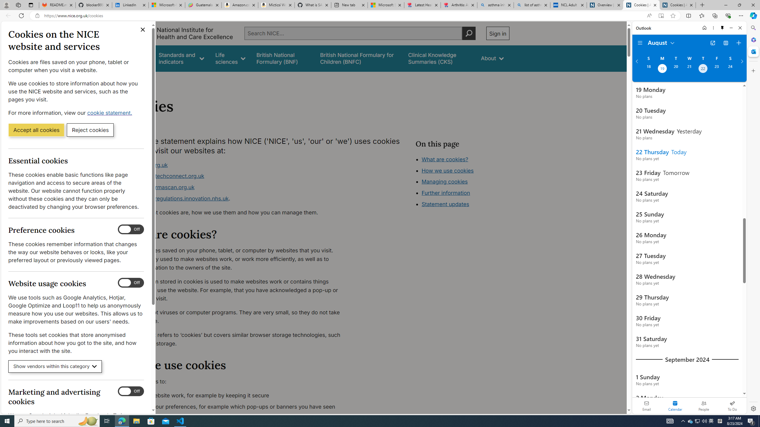  What do you see at coordinates (148, 79) in the screenshot?
I see `About` at bounding box center [148, 79].